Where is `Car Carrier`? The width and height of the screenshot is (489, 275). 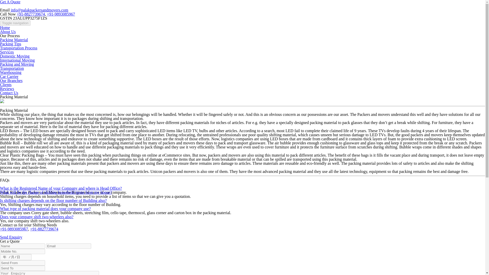
Car Carrier is located at coordinates (9, 76).